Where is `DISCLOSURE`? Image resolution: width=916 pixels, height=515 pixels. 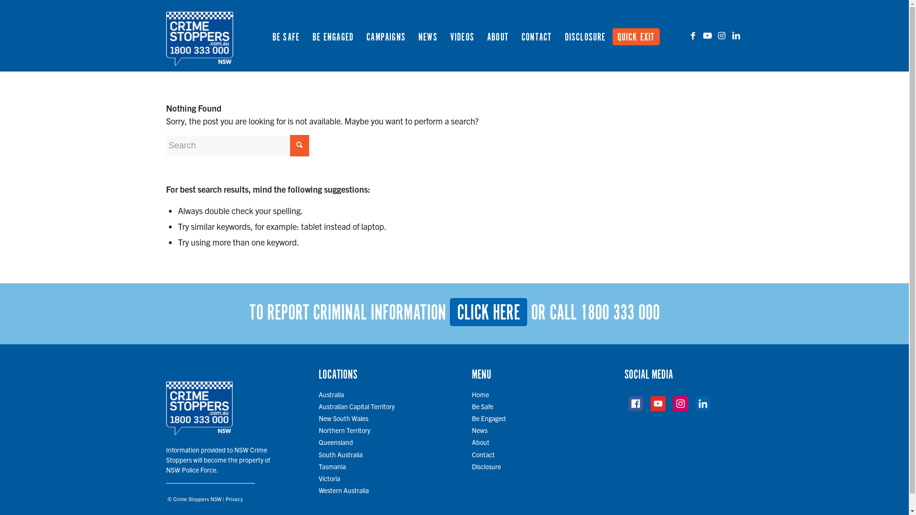 DISCLOSURE is located at coordinates (585, 36).